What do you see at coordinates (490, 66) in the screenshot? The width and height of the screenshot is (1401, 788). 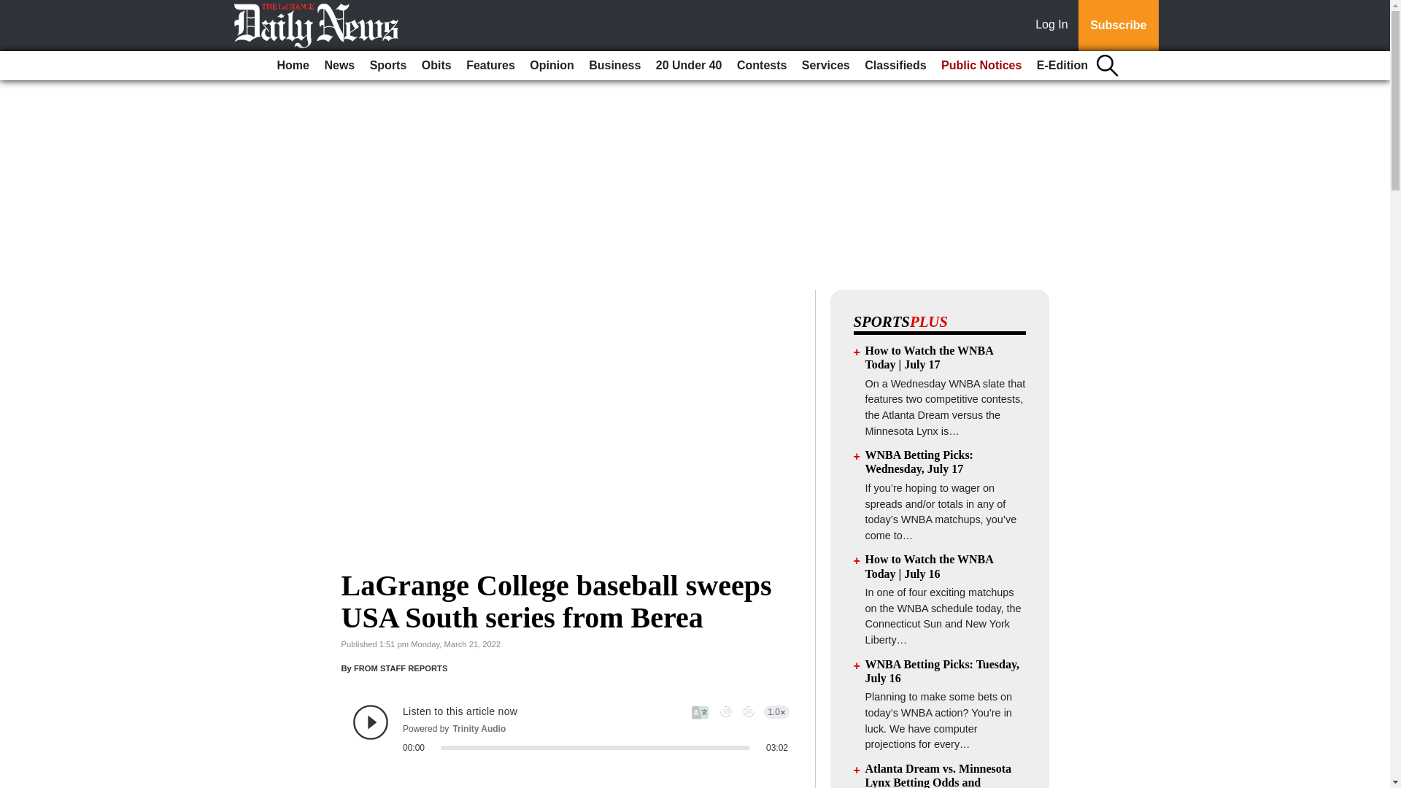 I see `Features` at bounding box center [490, 66].